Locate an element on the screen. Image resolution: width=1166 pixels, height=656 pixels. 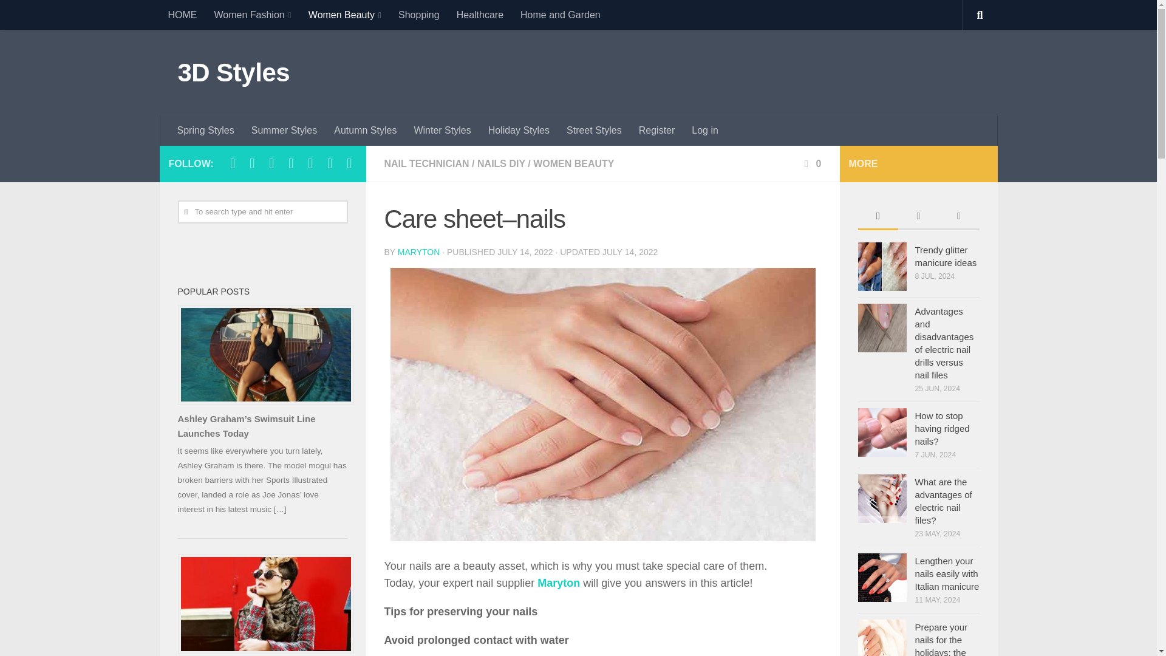
Home and Garden is located at coordinates (560, 15).